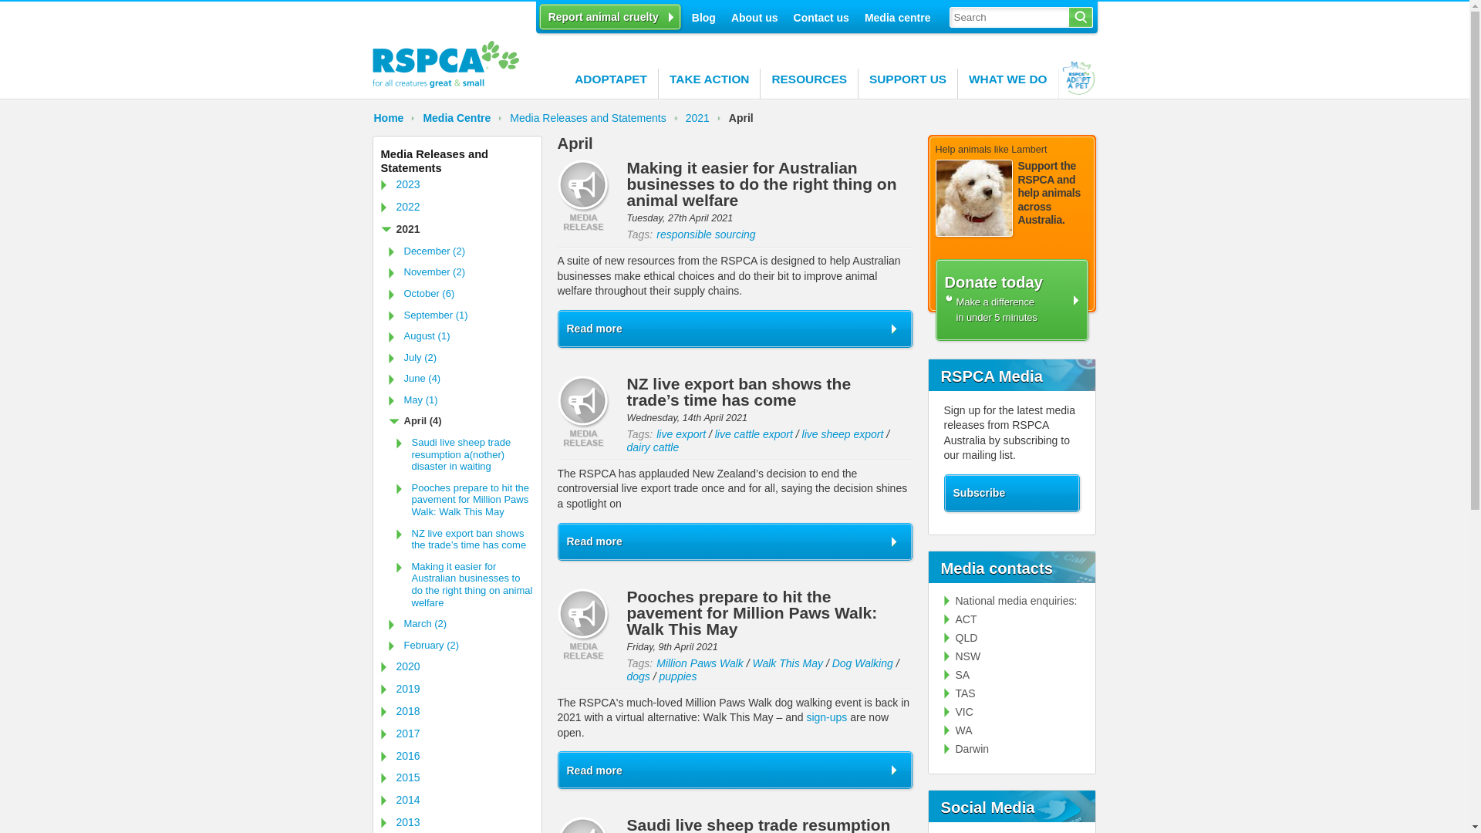 This screenshot has height=833, width=1481. Describe the element at coordinates (594, 118) in the screenshot. I see `Media Releases and Statements` at that location.